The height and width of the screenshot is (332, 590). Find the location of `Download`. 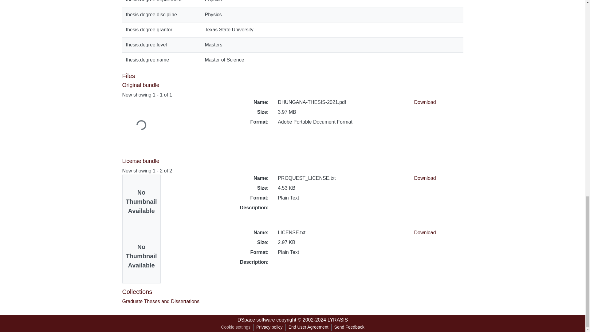

Download is located at coordinates (425, 232).